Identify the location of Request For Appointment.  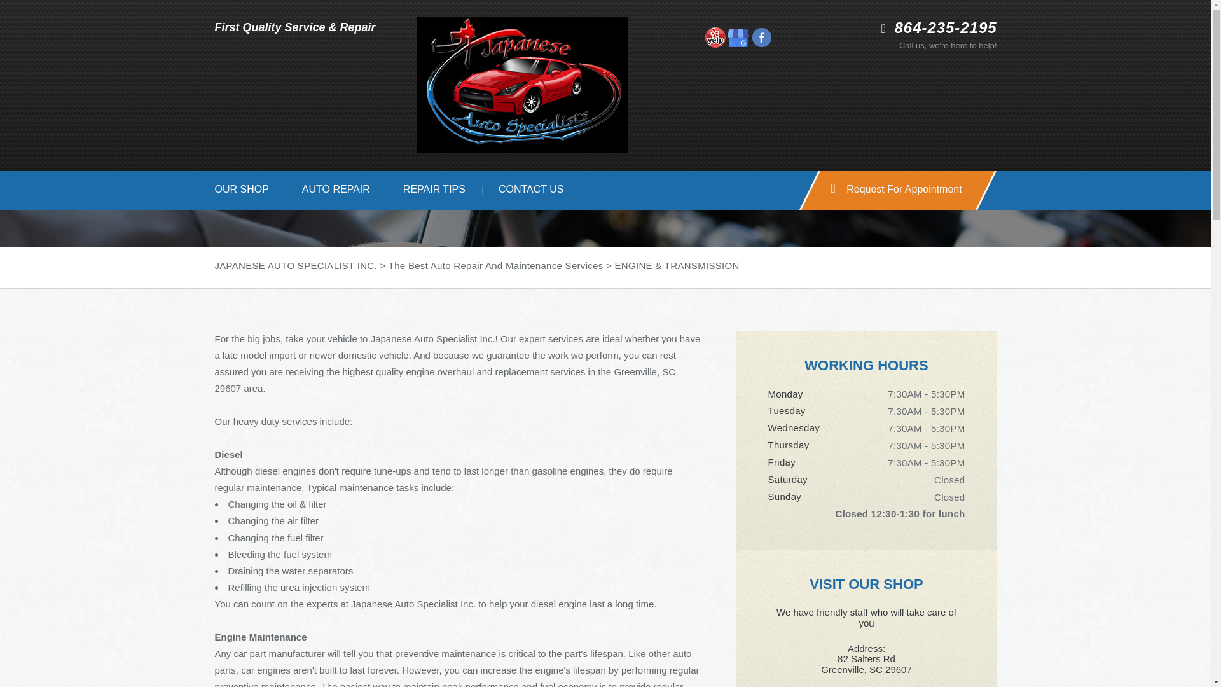
(888, 190).